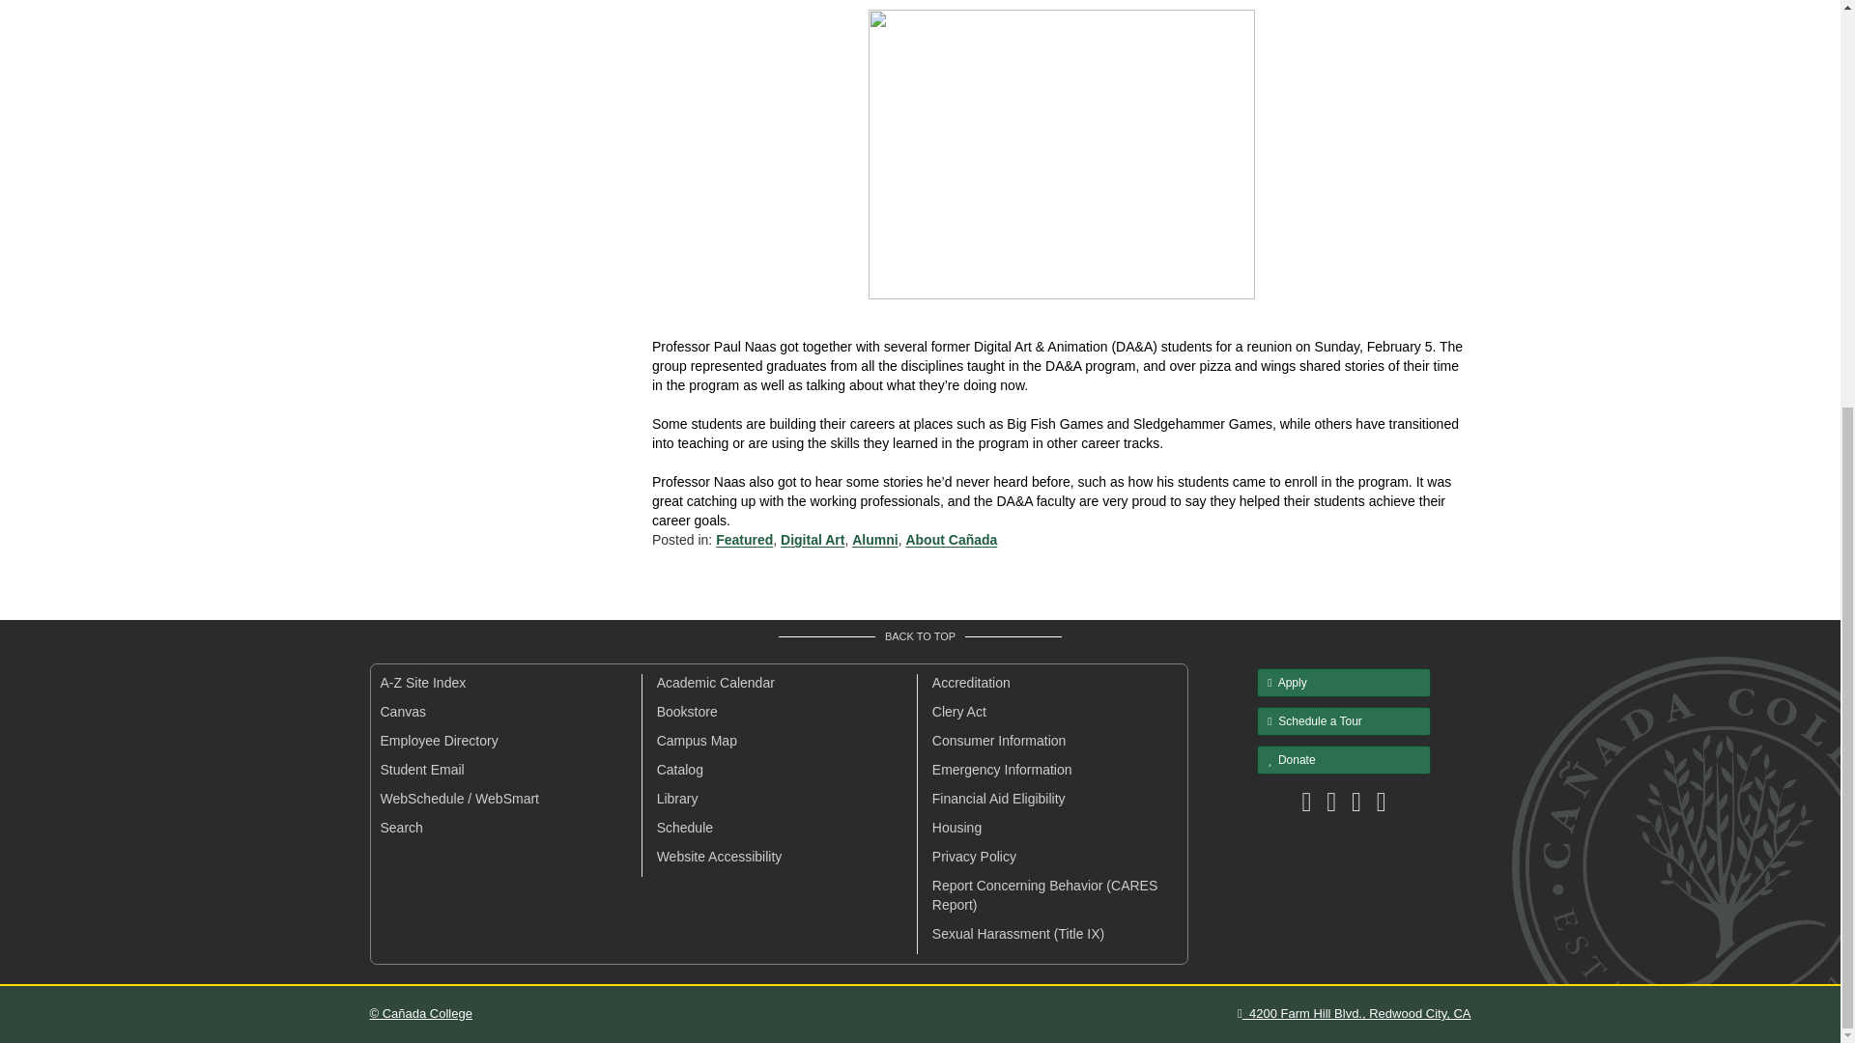  I want to click on Canvas, so click(403, 712).